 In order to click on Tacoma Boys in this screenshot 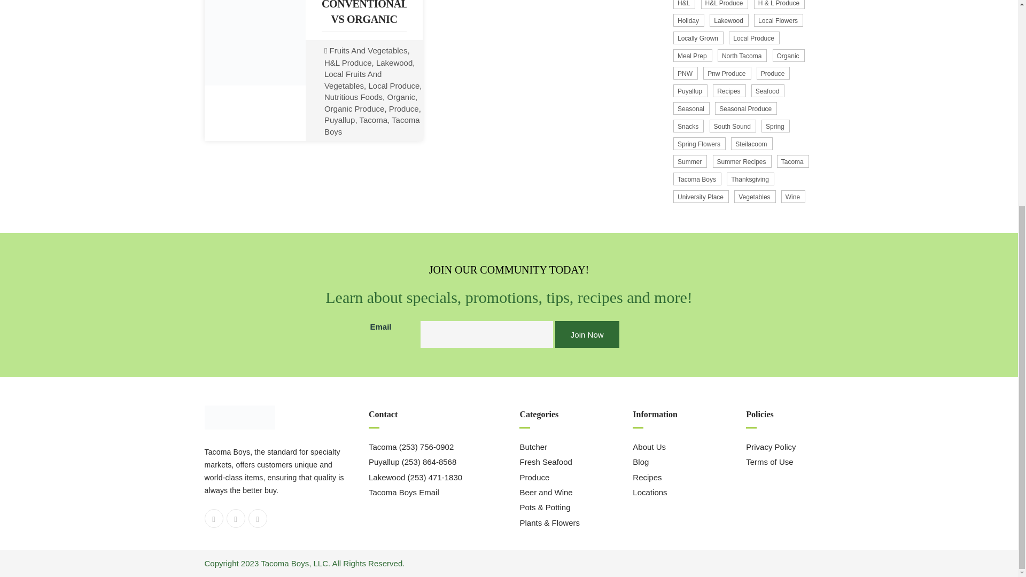, I will do `click(372, 125)`.